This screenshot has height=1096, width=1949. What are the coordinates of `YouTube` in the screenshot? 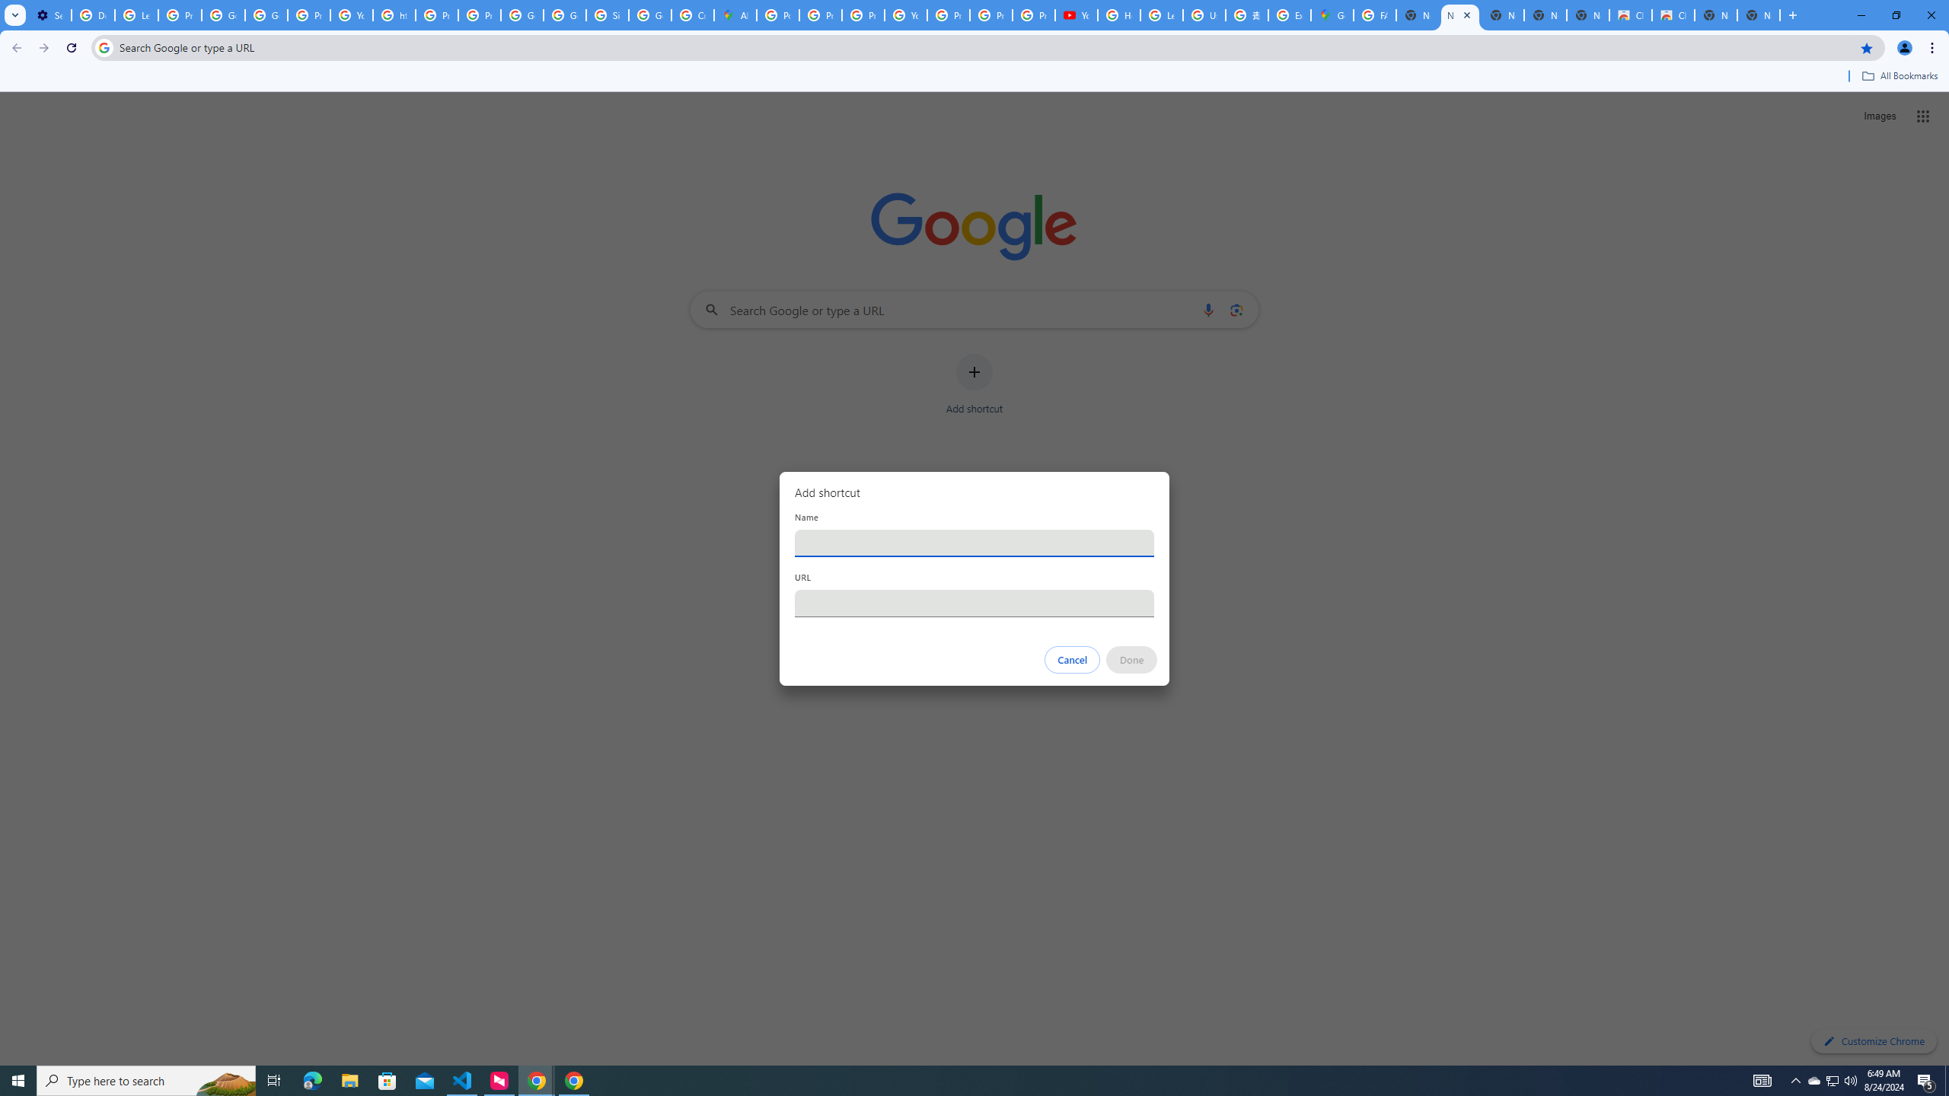 It's located at (1077, 15).